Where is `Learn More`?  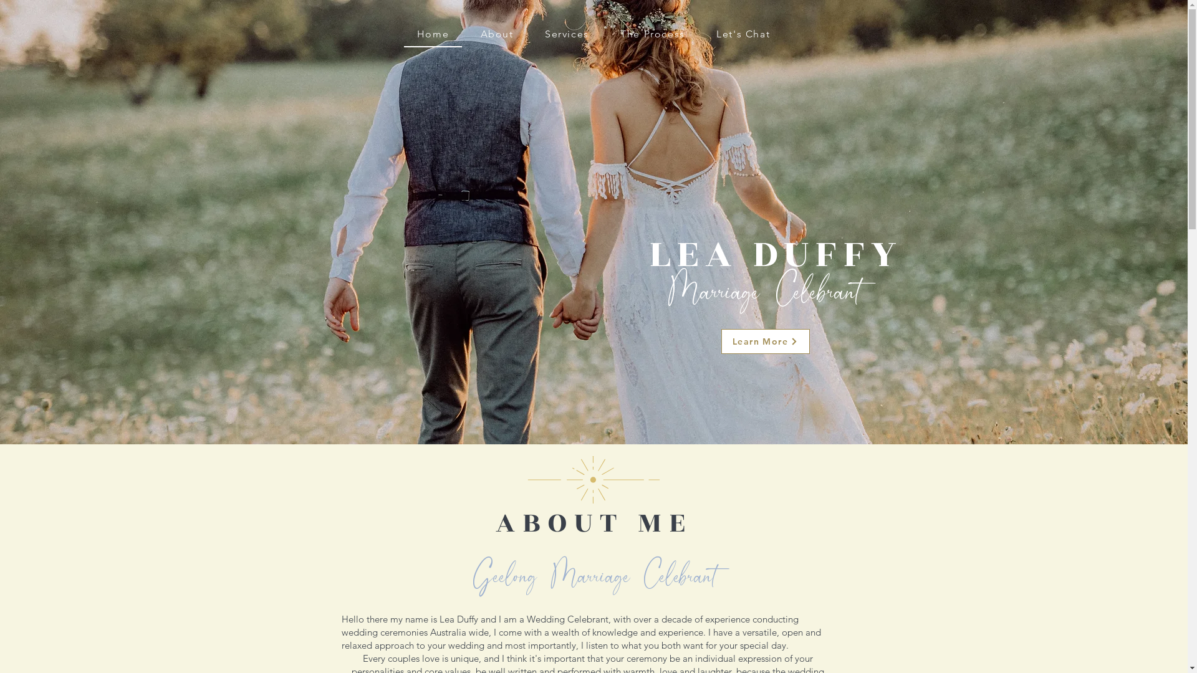 Learn More is located at coordinates (765, 341).